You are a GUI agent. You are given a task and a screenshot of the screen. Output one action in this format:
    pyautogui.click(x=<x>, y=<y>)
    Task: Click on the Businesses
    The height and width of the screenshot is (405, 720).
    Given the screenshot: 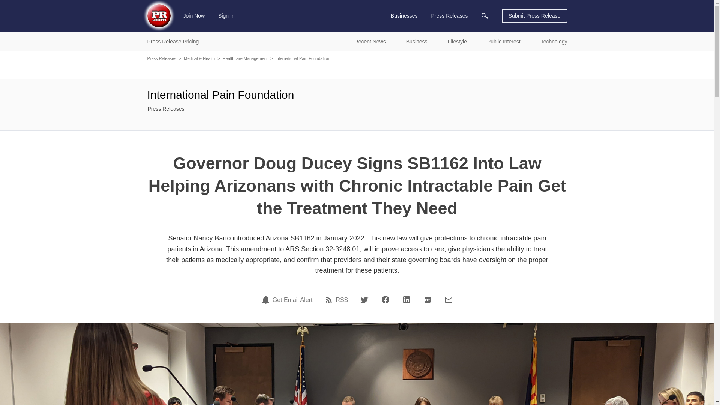 What is the action you would take?
    pyautogui.click(x=404, y=16)
    